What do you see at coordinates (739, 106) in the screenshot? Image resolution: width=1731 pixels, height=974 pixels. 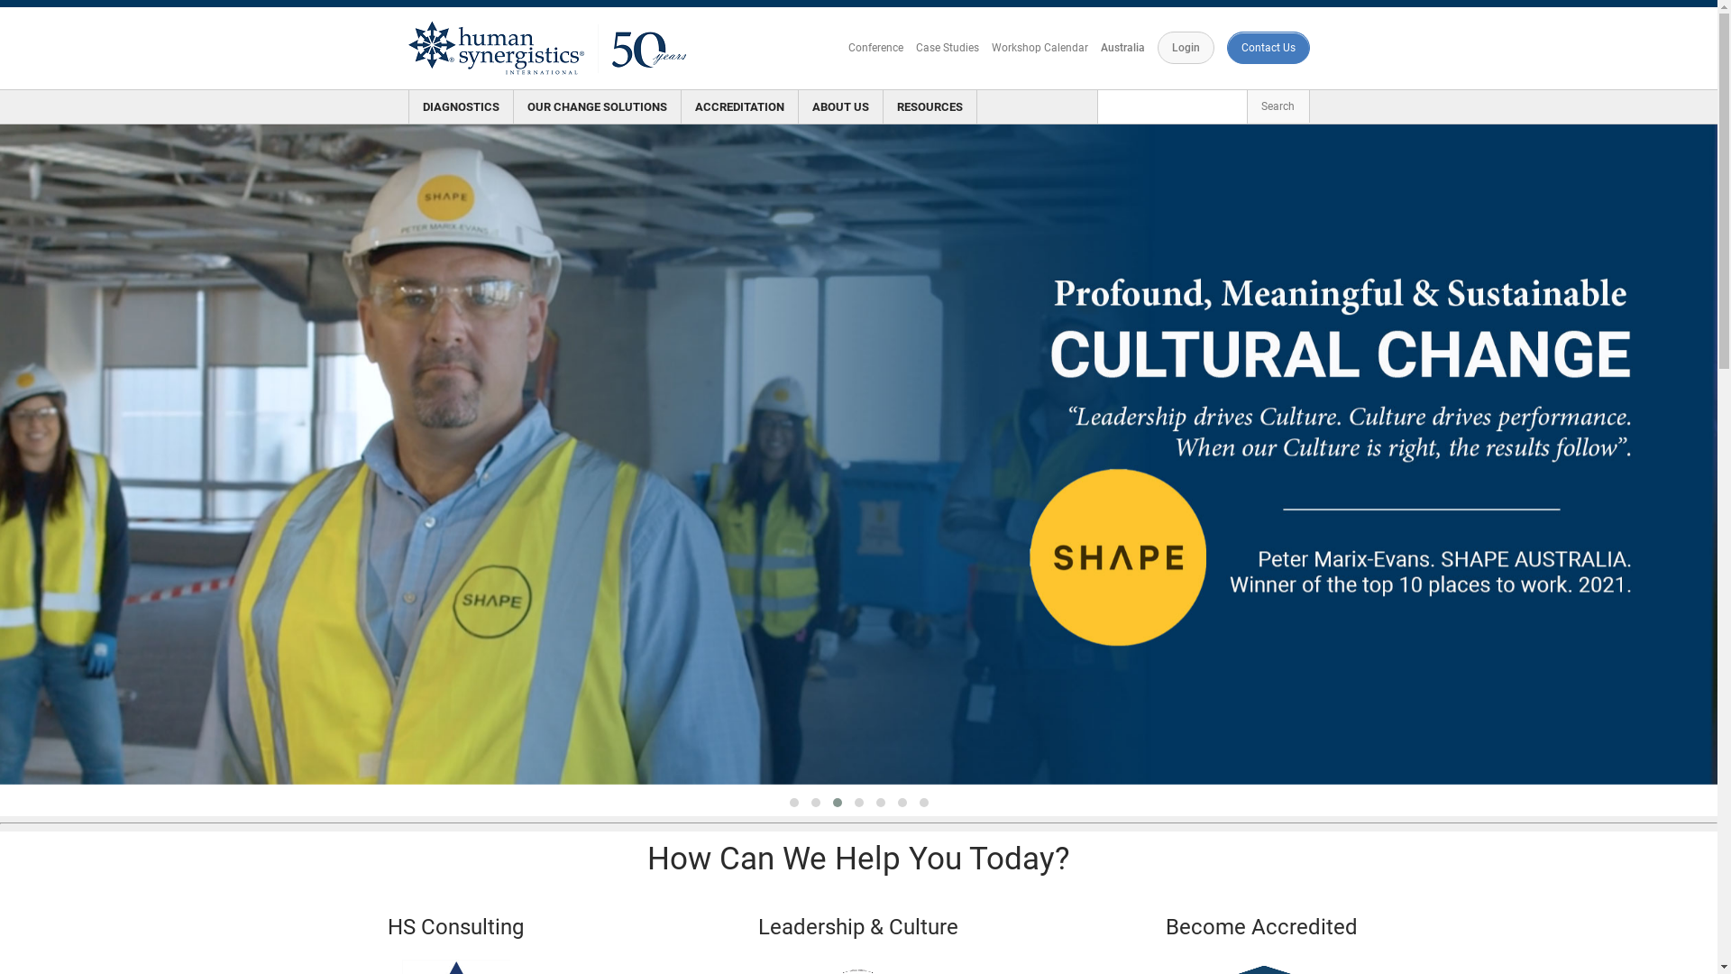 I see `ACCREDITATION` at bounding box center [739, 106].